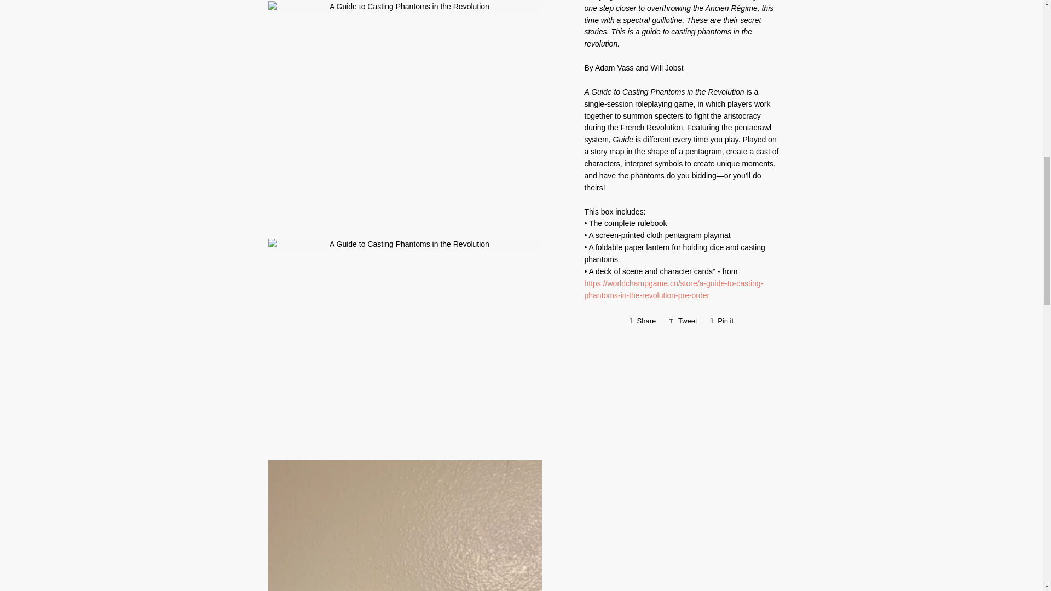  What do you see at coordinates (643, 321) in the screenshot?
I see `Share on Facebook` at bounding box center [643, 321].